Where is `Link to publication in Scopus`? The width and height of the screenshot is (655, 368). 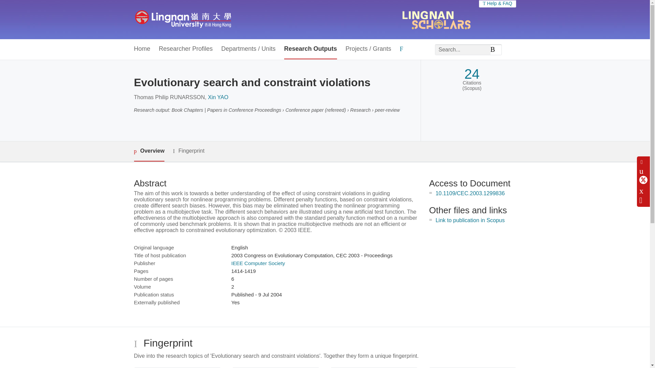
Link to publication in Scopus is located at coordinates (470, 220).